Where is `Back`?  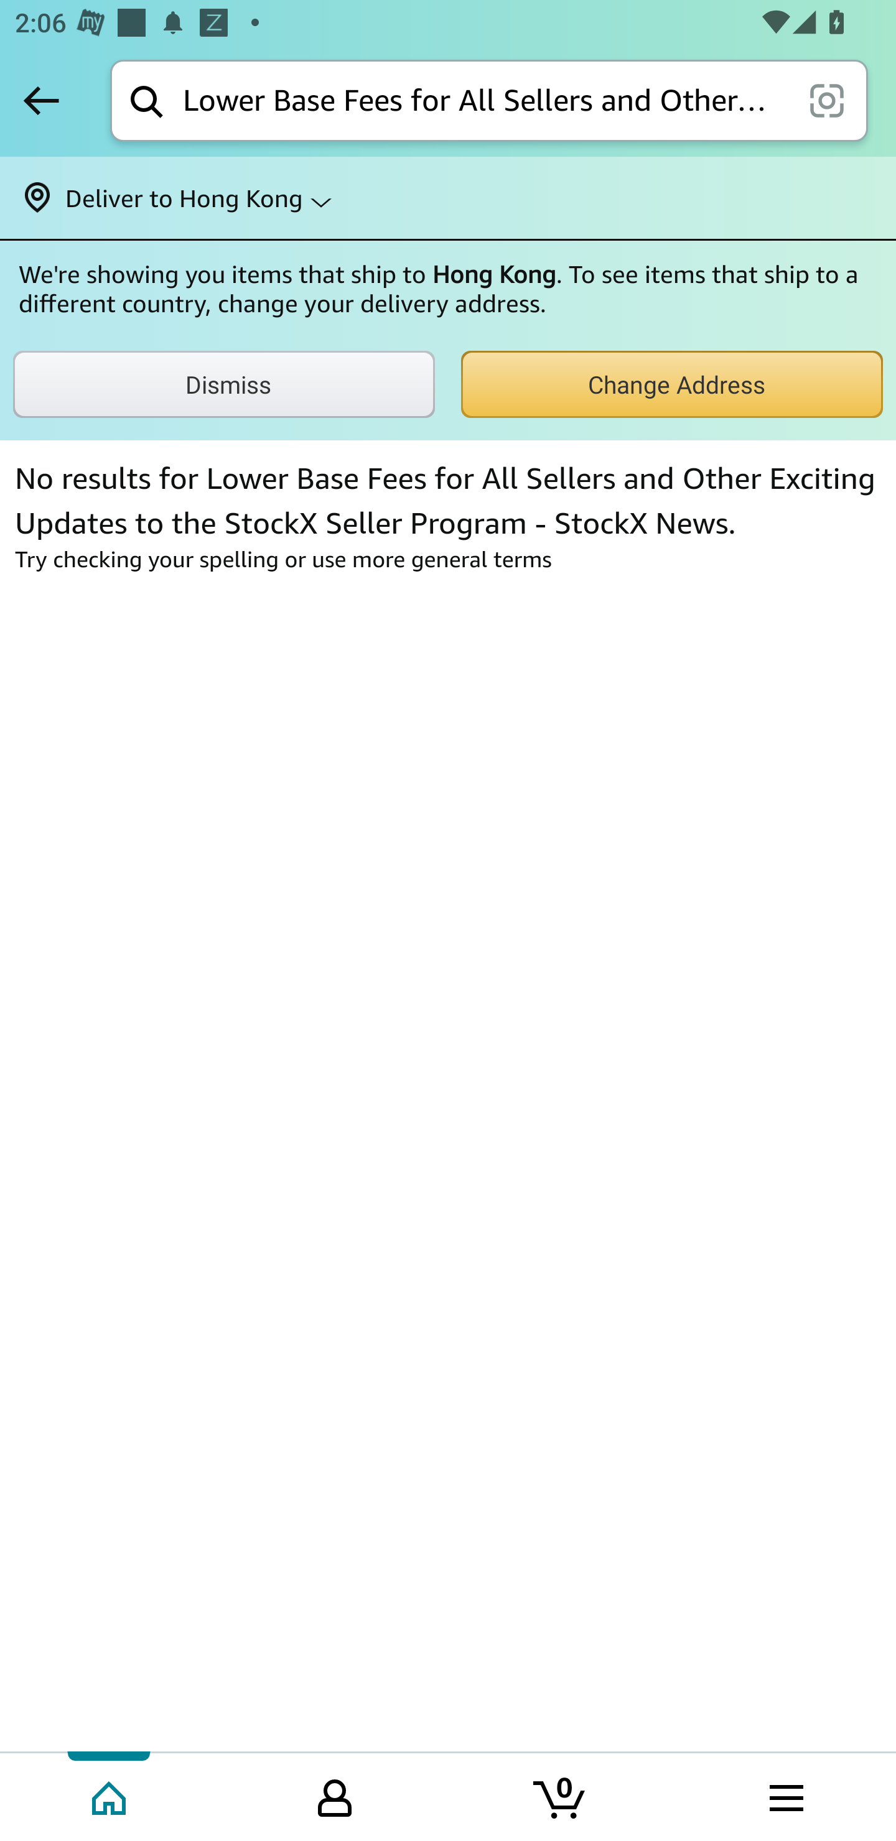 Back is located at coordinates (41, 100).